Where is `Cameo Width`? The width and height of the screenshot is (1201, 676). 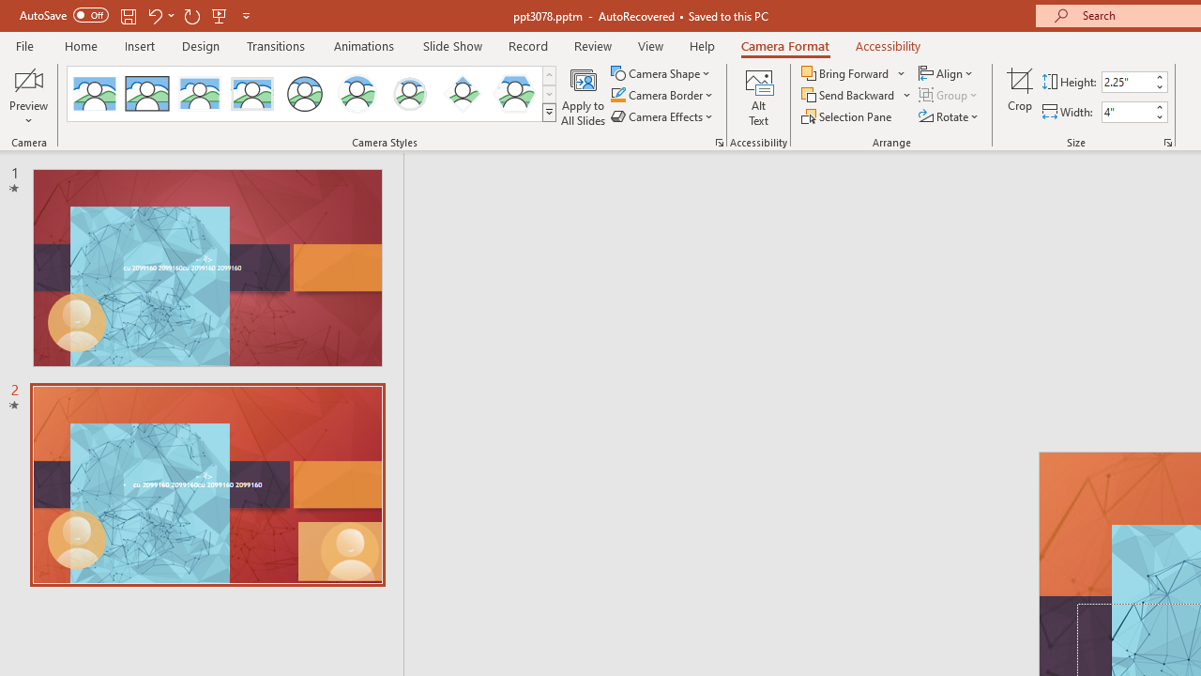
Cameo Width is located at coordinates (1127, 112).